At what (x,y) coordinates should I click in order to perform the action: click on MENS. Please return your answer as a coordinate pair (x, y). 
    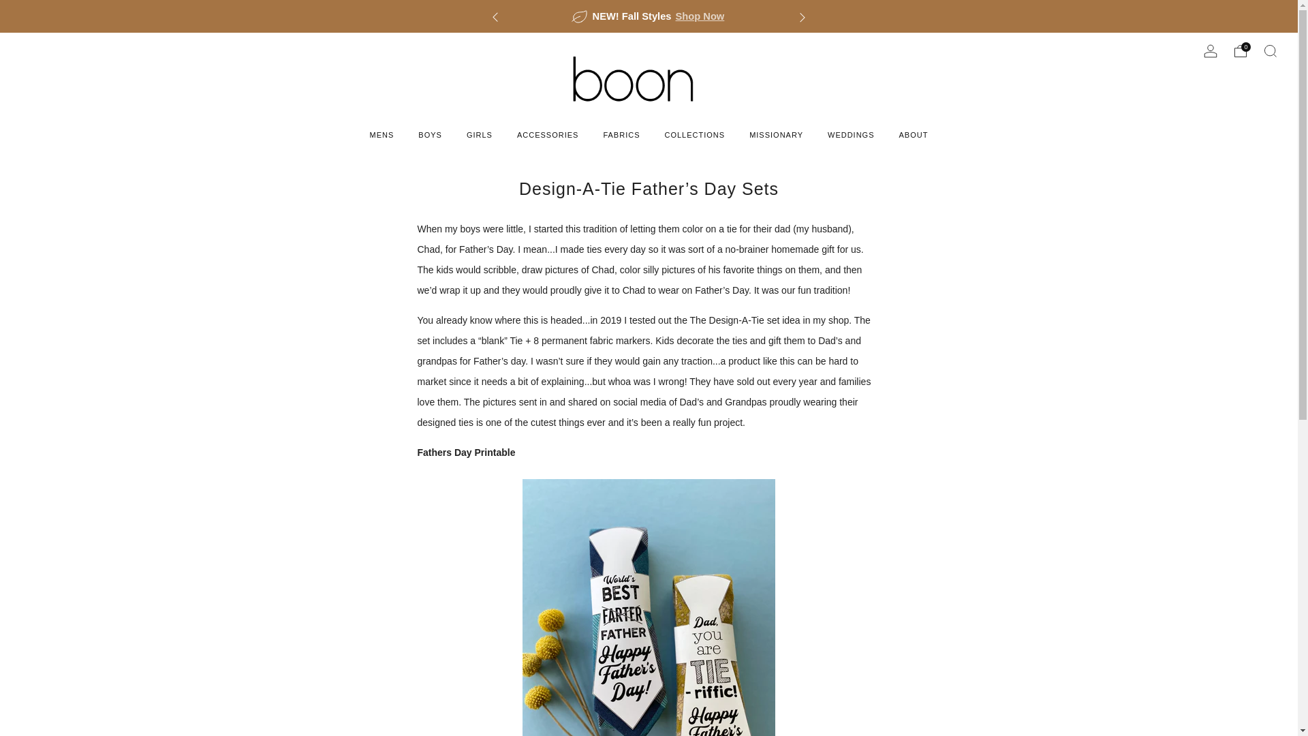
    Looking at the image, I should click on (382, 135).